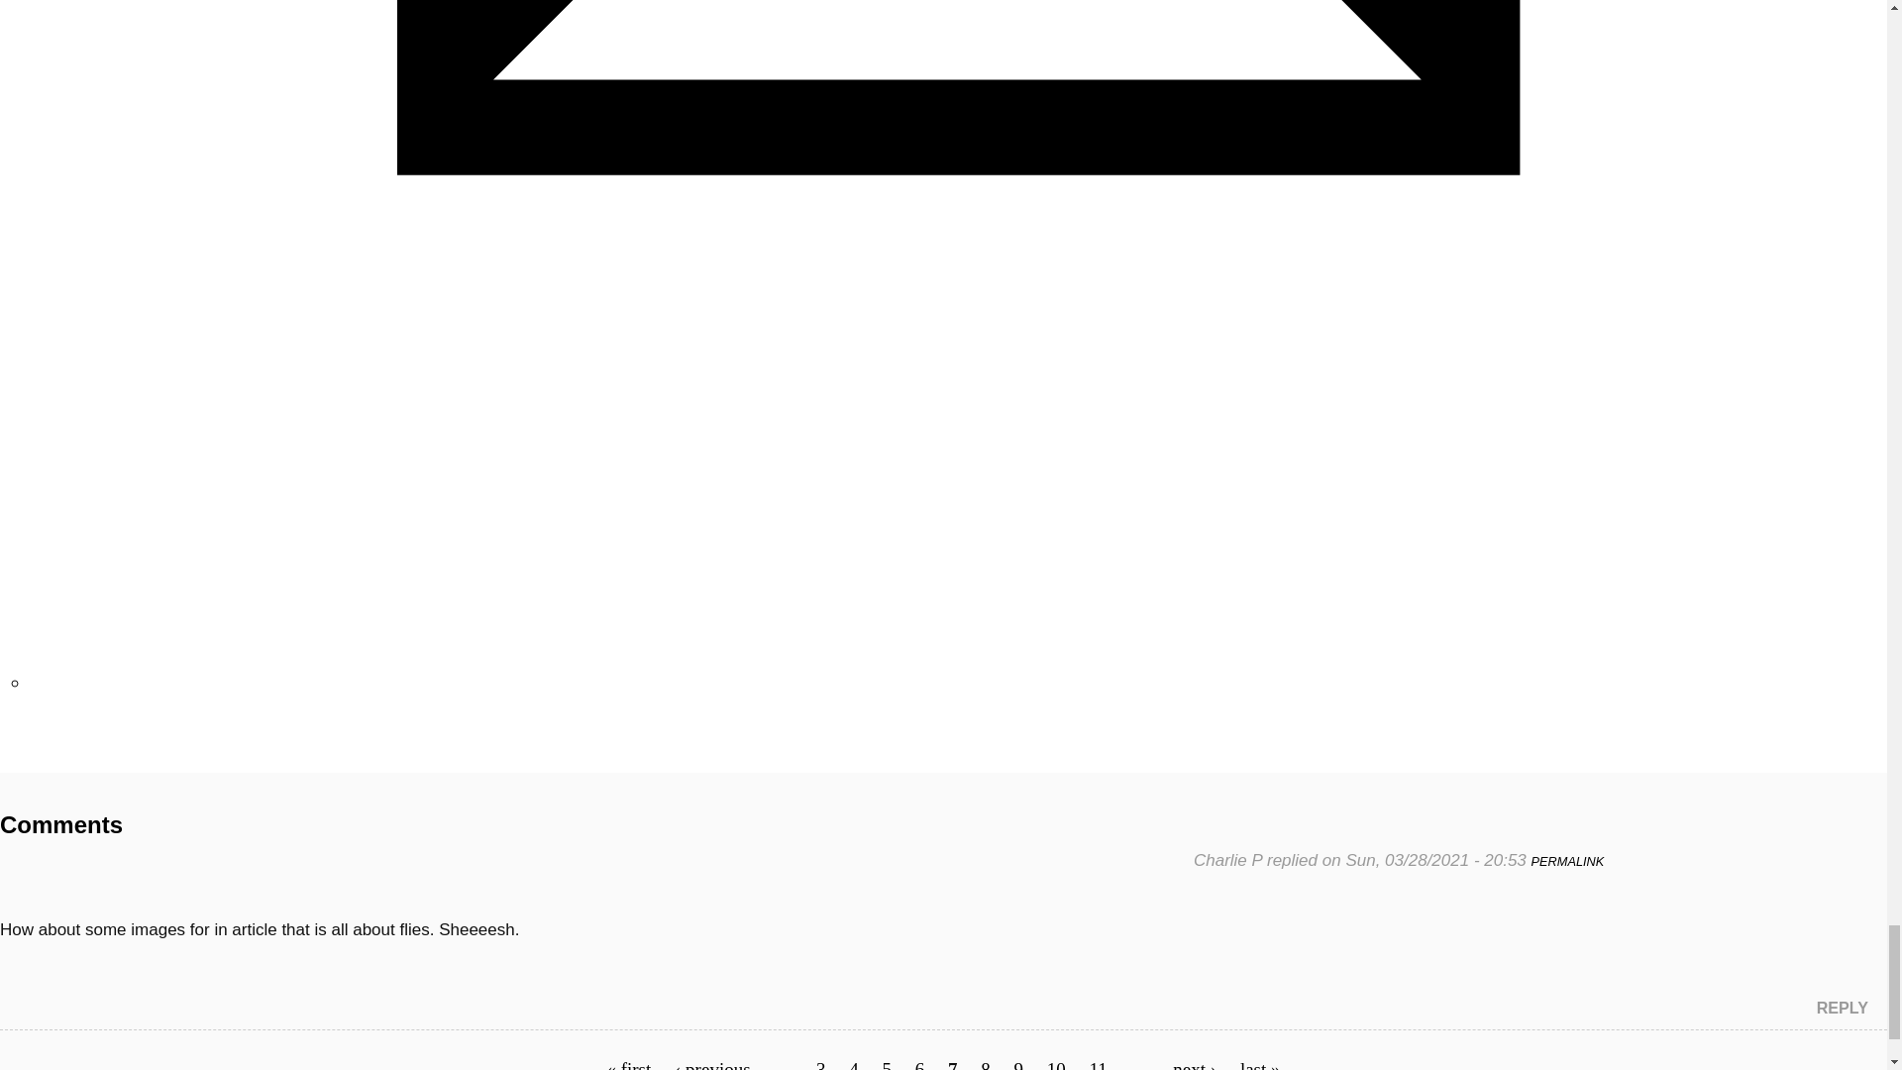 The width and height of the screenshot is (1902, 1070). I want to click on 10, so click(1056, 1064).